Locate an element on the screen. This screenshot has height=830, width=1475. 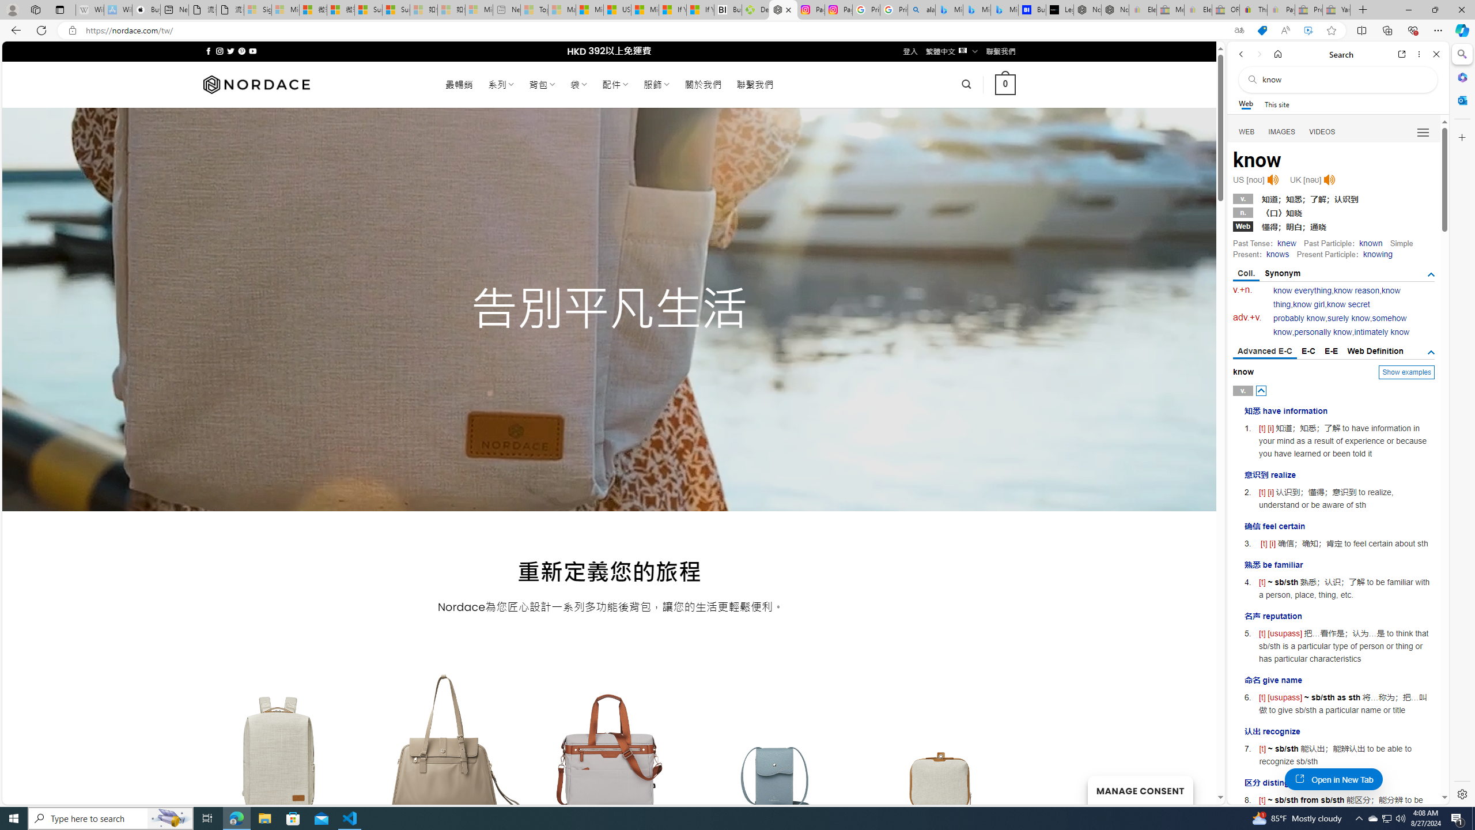
Microsoft Bing Travel - Flights from Hong Kong to Bangkok is located at coordinates (949, 10).